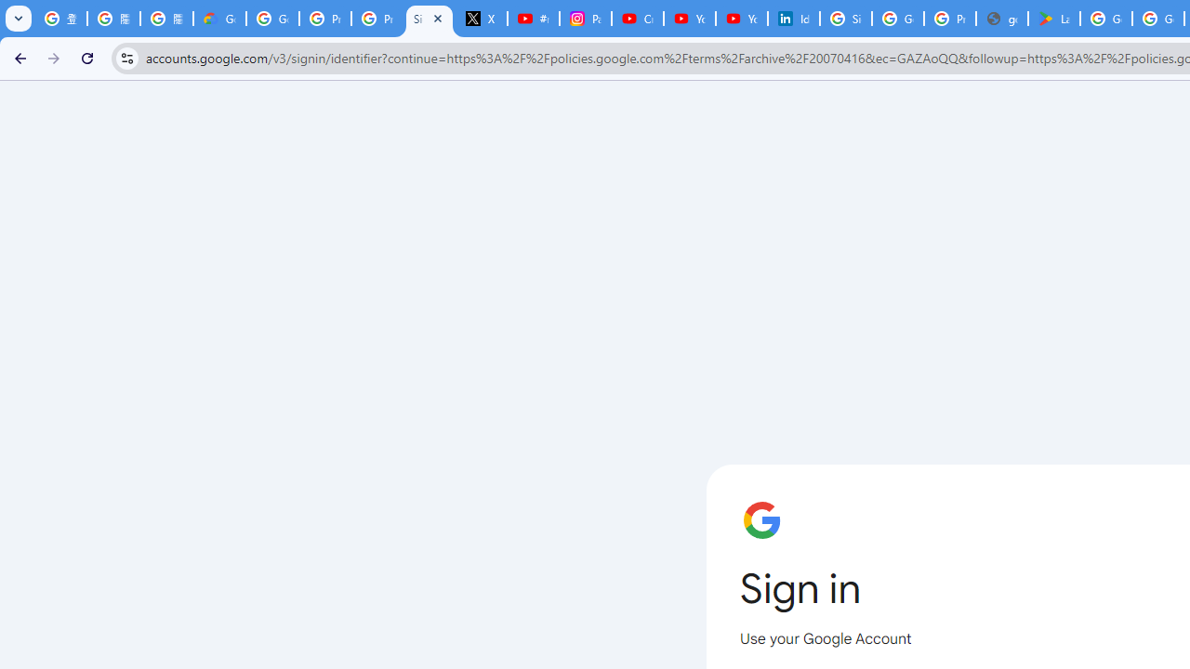 The width and height of the screenshot is (1190, 669). Describe the element at coordinates (793, 19) in the screenshot. I see `Identity verification via Persona | LinkedIn Help` at that location.